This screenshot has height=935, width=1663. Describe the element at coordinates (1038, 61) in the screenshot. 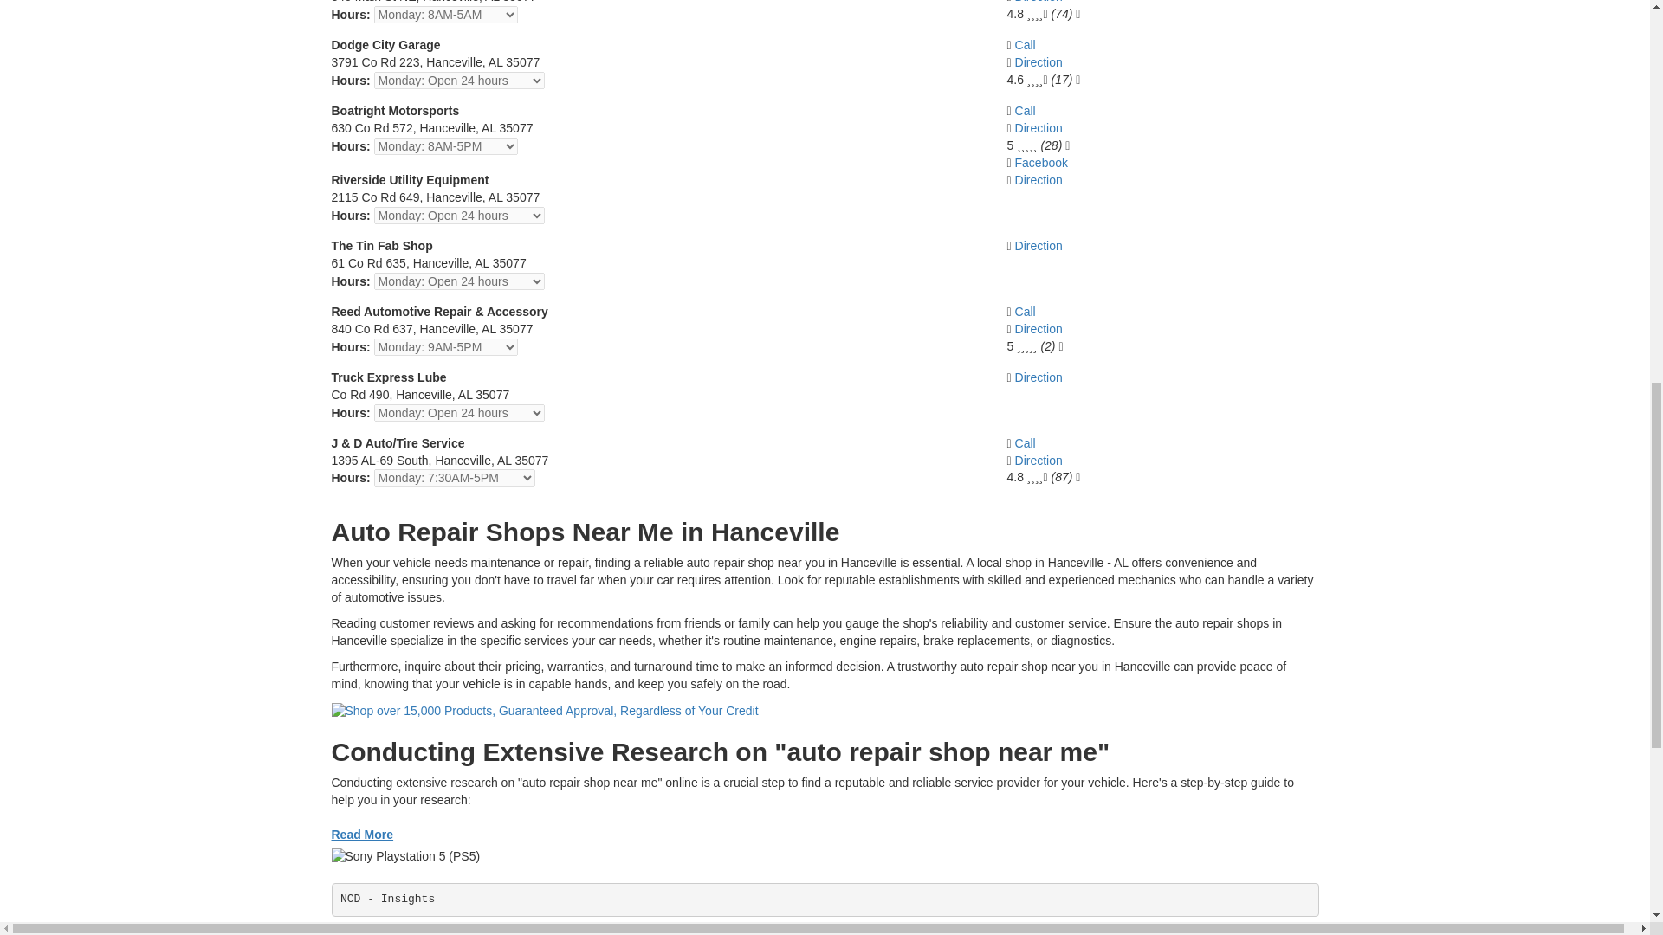

I see `Direction` at that location.